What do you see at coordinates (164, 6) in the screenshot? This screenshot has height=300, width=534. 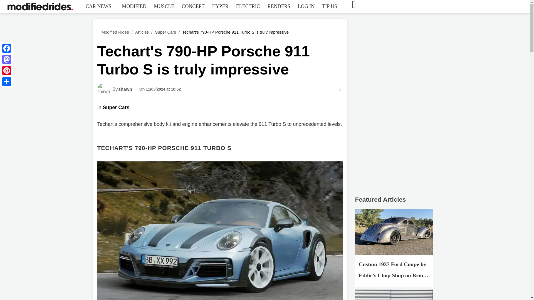 I see `MUSCLE` at bounding box center [164, 6].